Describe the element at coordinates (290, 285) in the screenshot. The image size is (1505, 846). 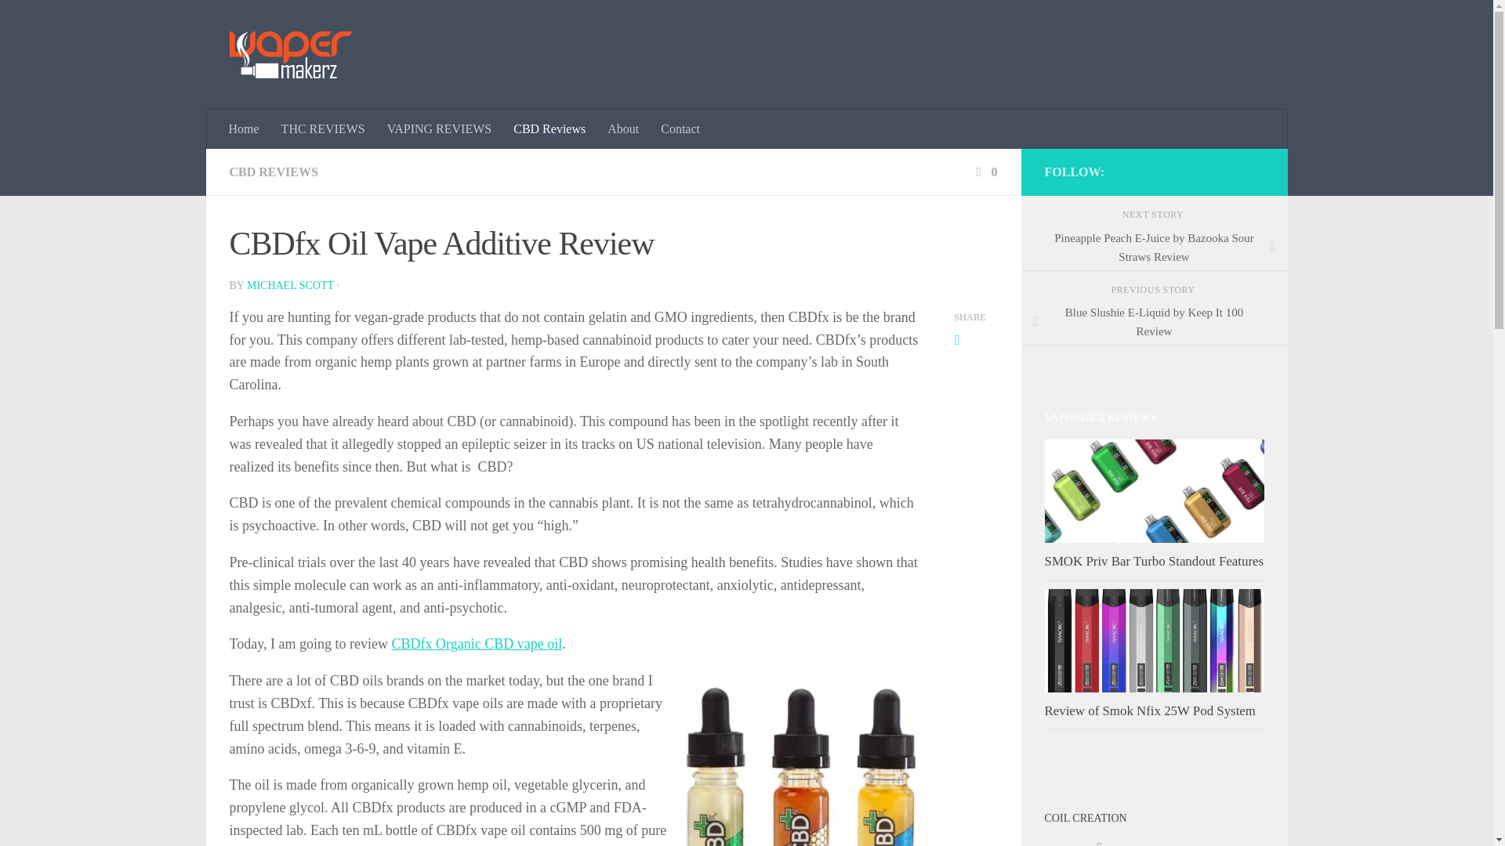
I see `MICHAEL SCOTT` at that location.